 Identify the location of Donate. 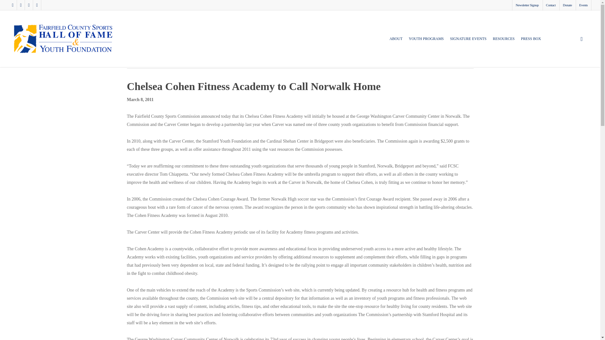
(567, 5).